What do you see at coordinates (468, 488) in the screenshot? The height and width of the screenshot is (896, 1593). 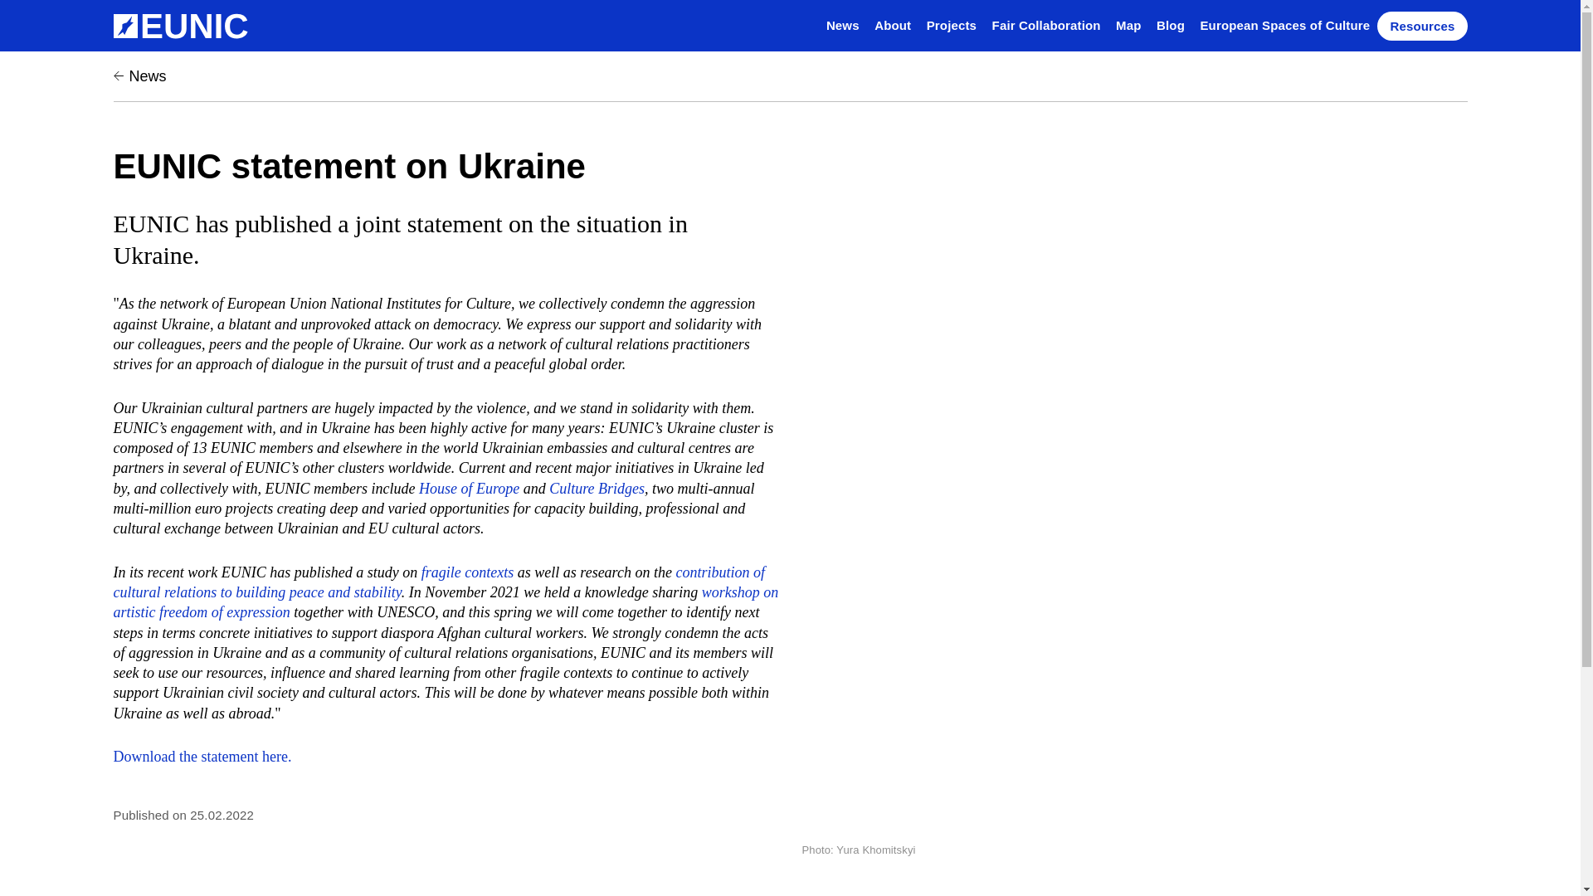 I see `House of Europe` at bounding box center [468, 488].